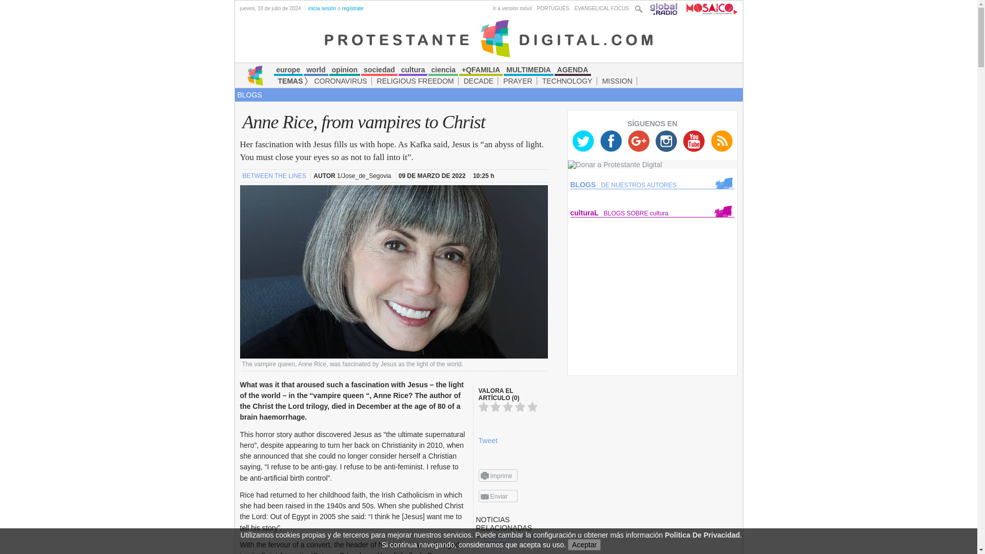 The image size is (985, 554). What do you see at coordinates (275, 175) in the screenshot?
I see `BETWEEN THE LINES` at bounding box center [275, 175].